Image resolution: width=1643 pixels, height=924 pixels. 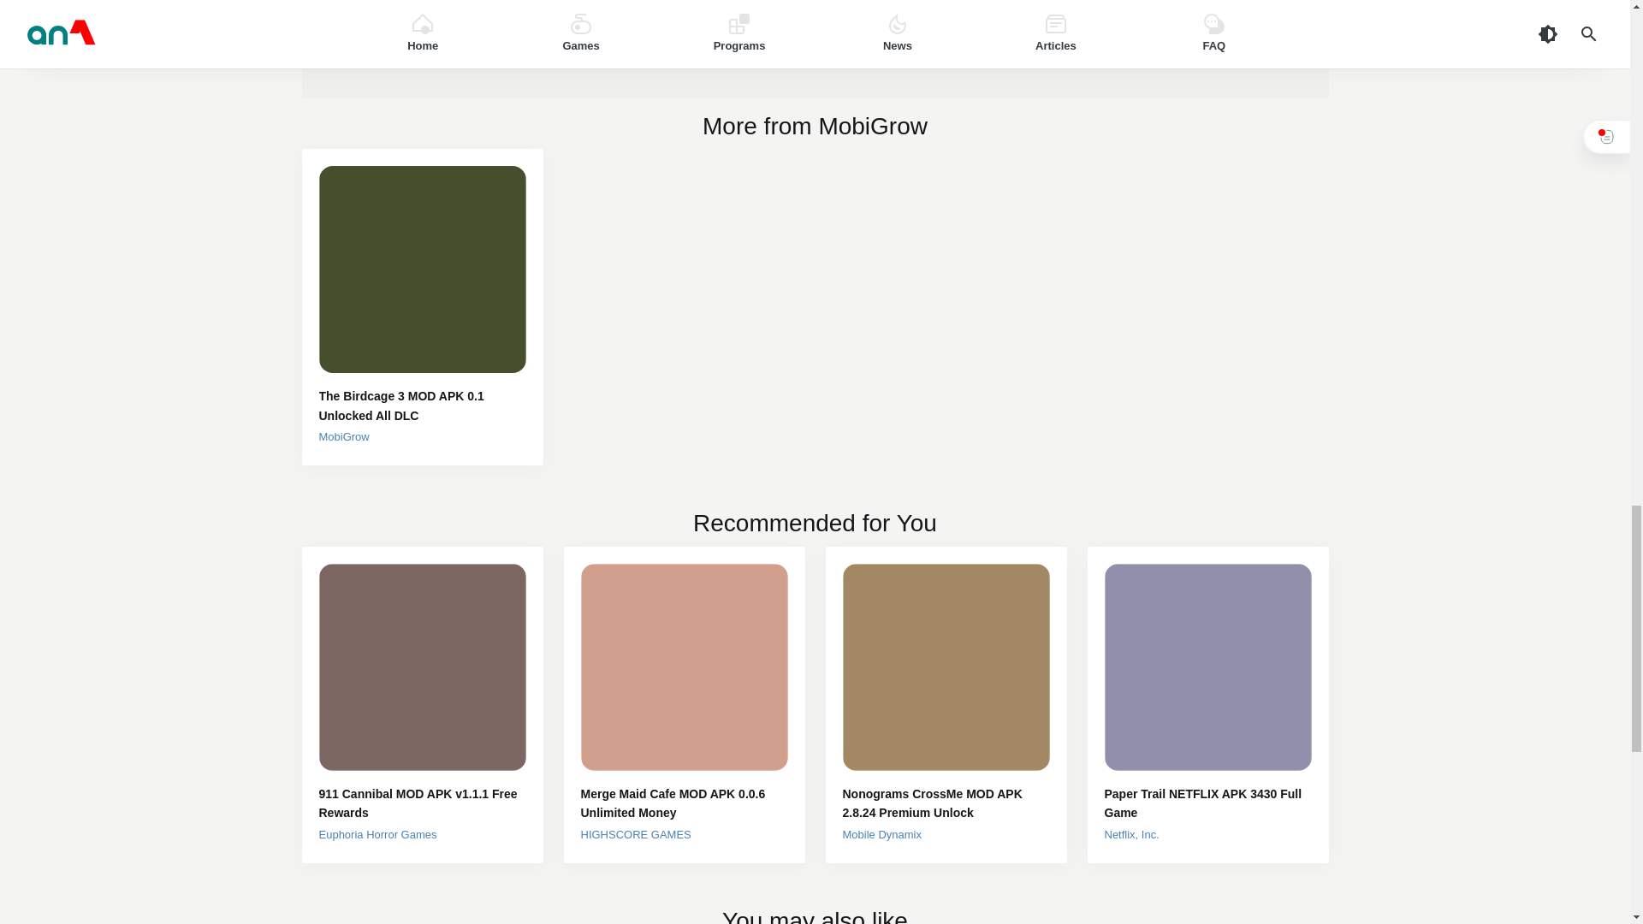 What do you see at coordinates (422, 803) in the screenshot?
I see `911 Cannibal MOD APK v1.1.1 Free Rewards` at bounding box center [422, 803].